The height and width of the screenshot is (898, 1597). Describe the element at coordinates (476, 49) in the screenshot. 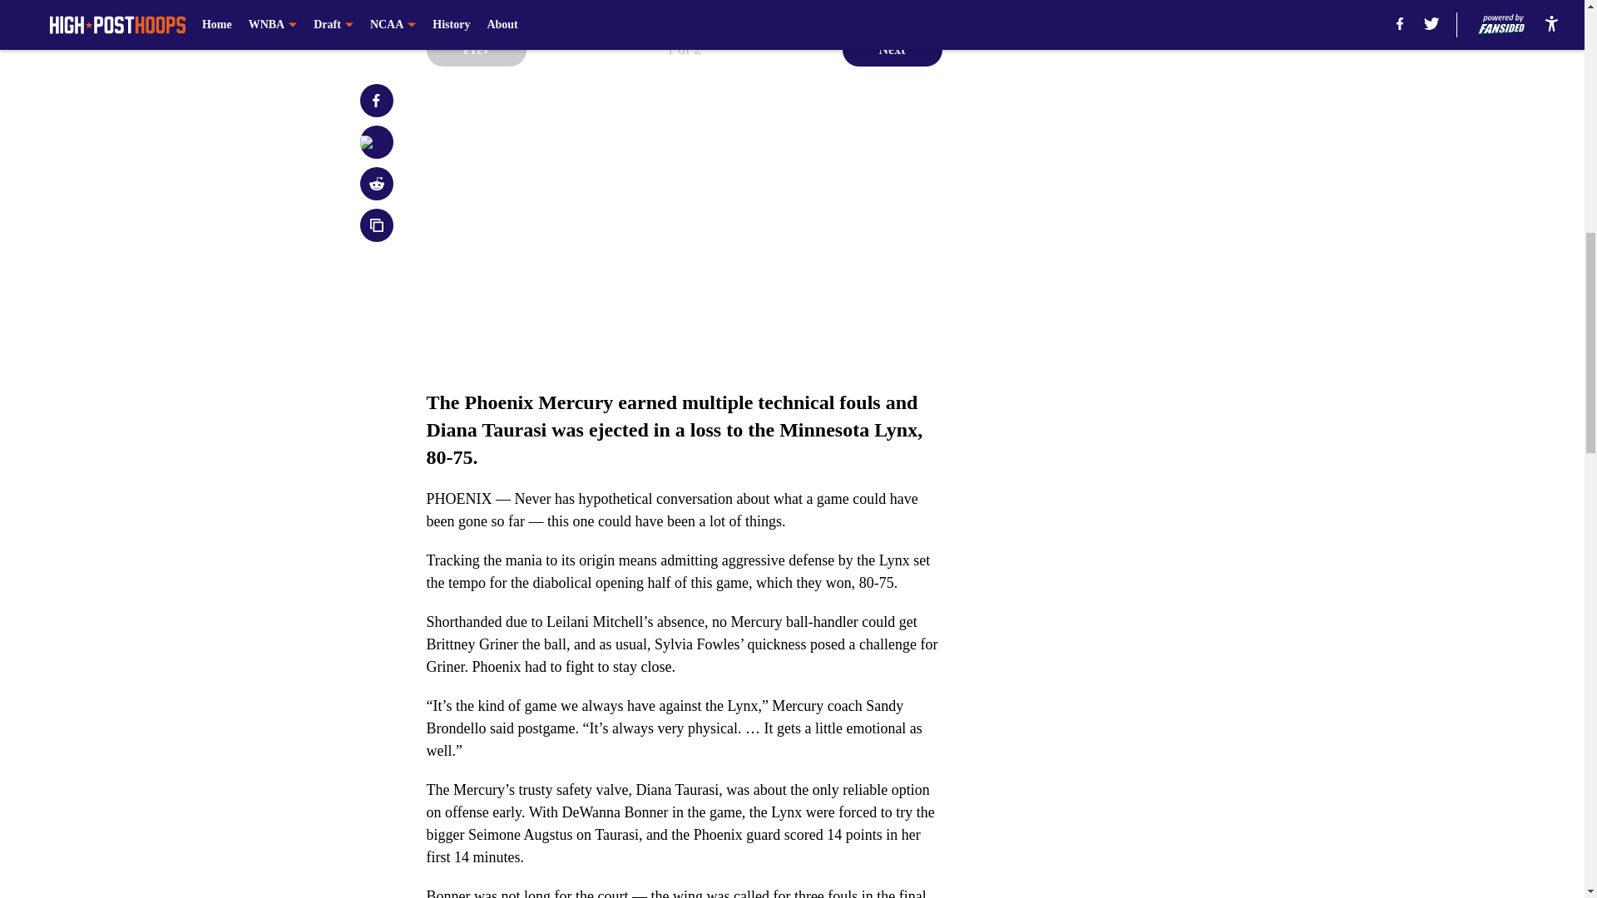

I see `Prev` at that location.